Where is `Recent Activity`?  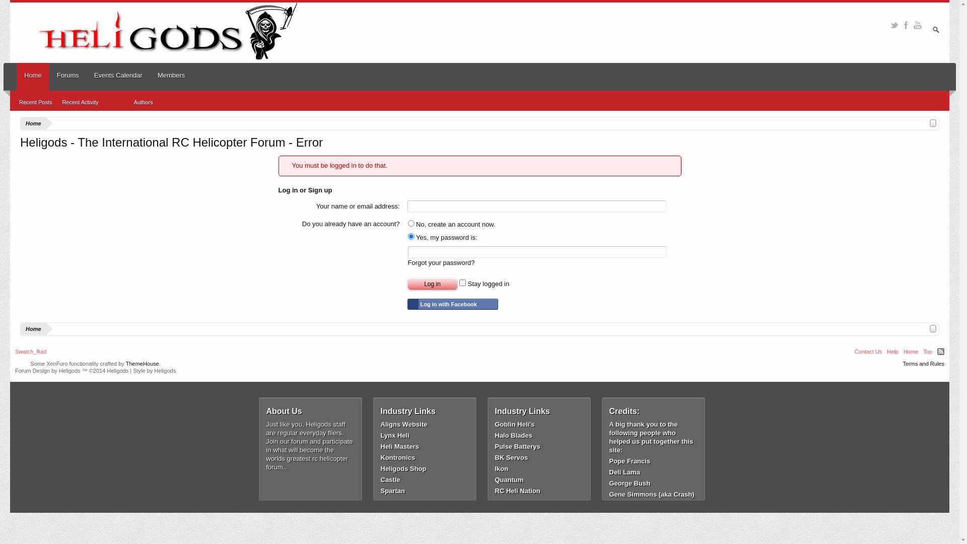 Recent Activity is located at coordinates (80, 102).